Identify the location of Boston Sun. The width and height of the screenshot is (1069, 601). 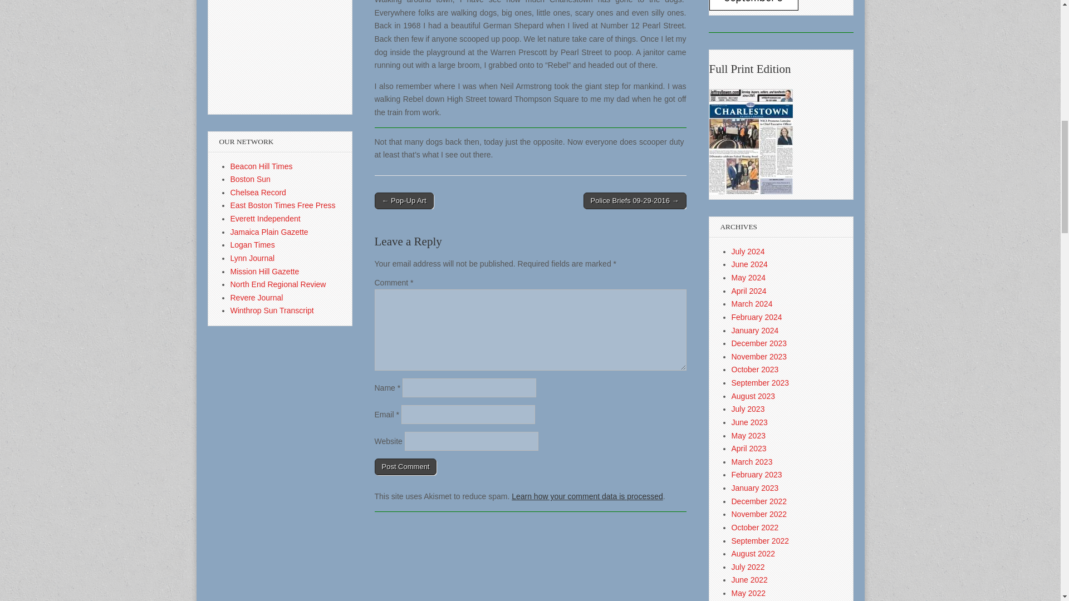
(251, 179).